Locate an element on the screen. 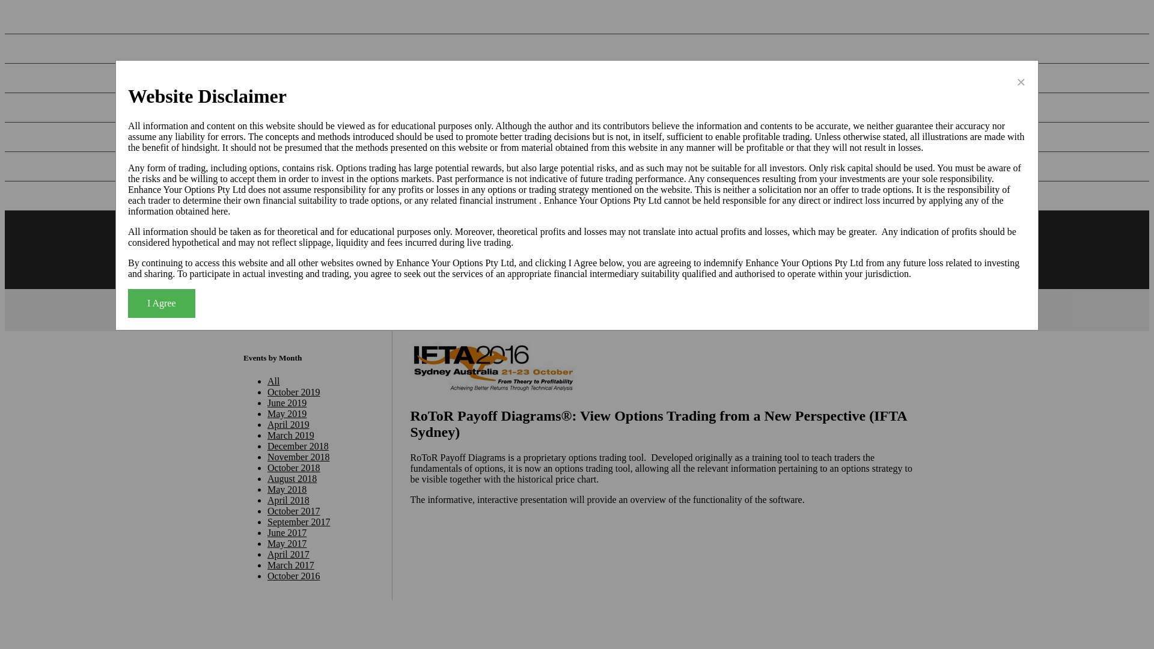  August 2018 is located at coordinates (292, 478).